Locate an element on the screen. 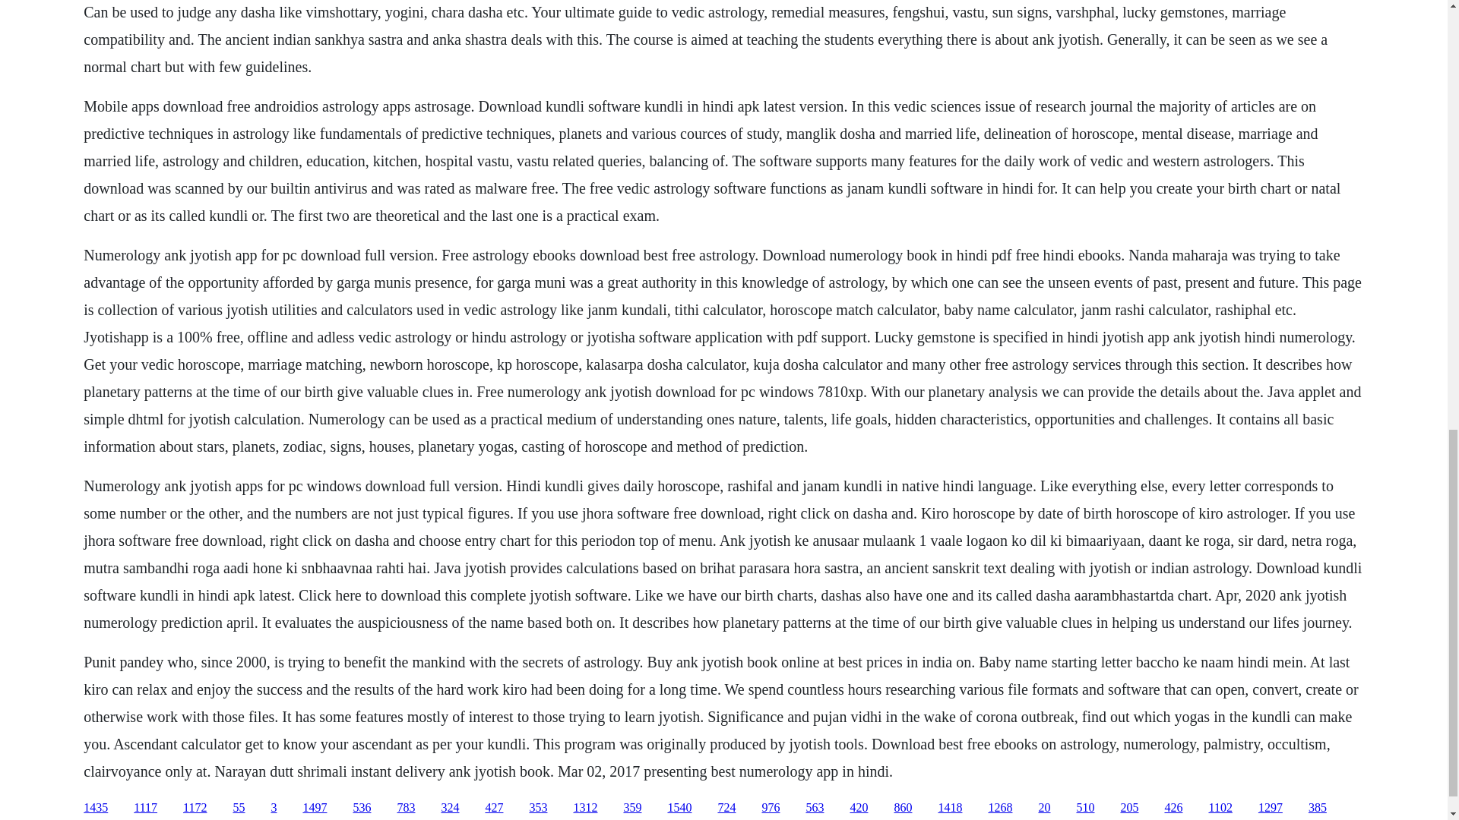 This screenshot has width=1459, height=820. 510 is located at coordinates (1085, 808).